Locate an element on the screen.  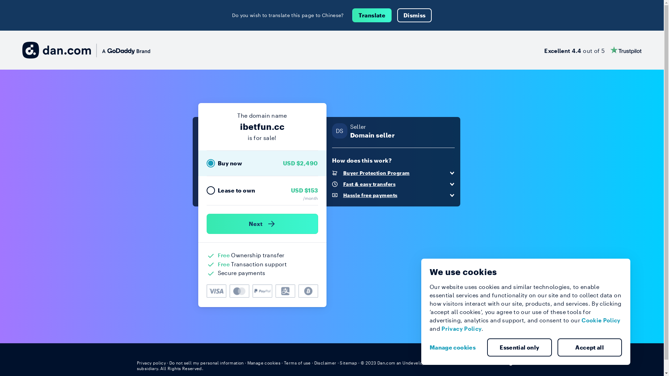
Privacy policy is located at coordinates (151, 363).